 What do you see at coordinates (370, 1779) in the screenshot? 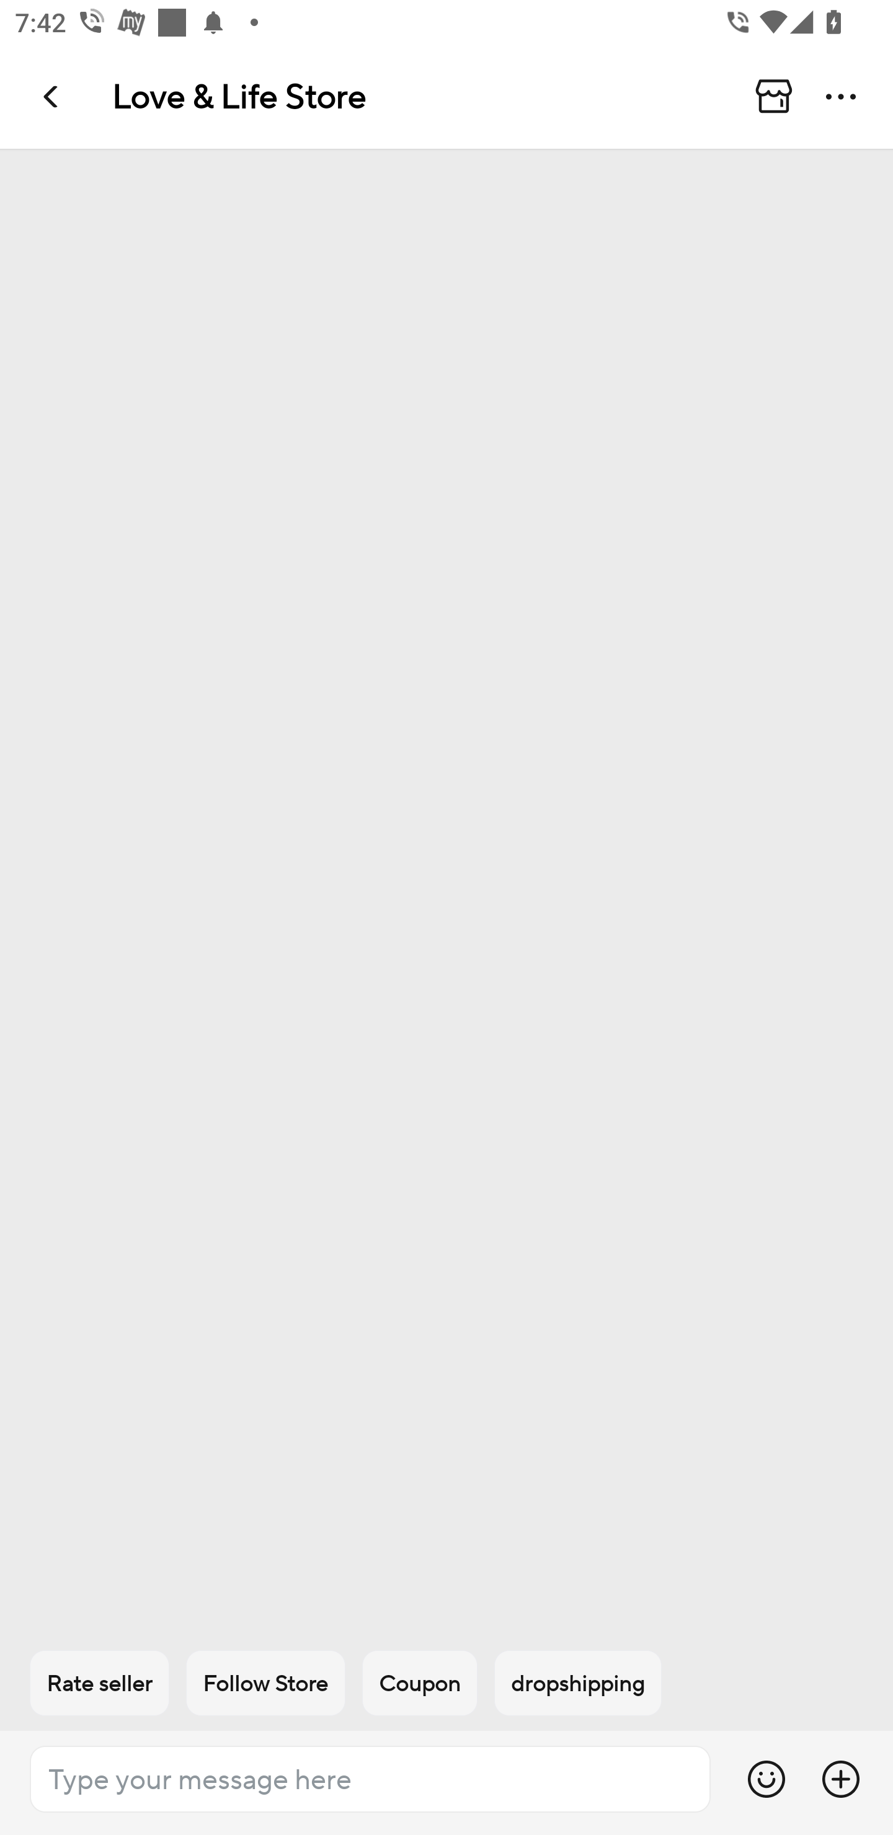
I see `Type your message here` at bounding box center [370, 1779].